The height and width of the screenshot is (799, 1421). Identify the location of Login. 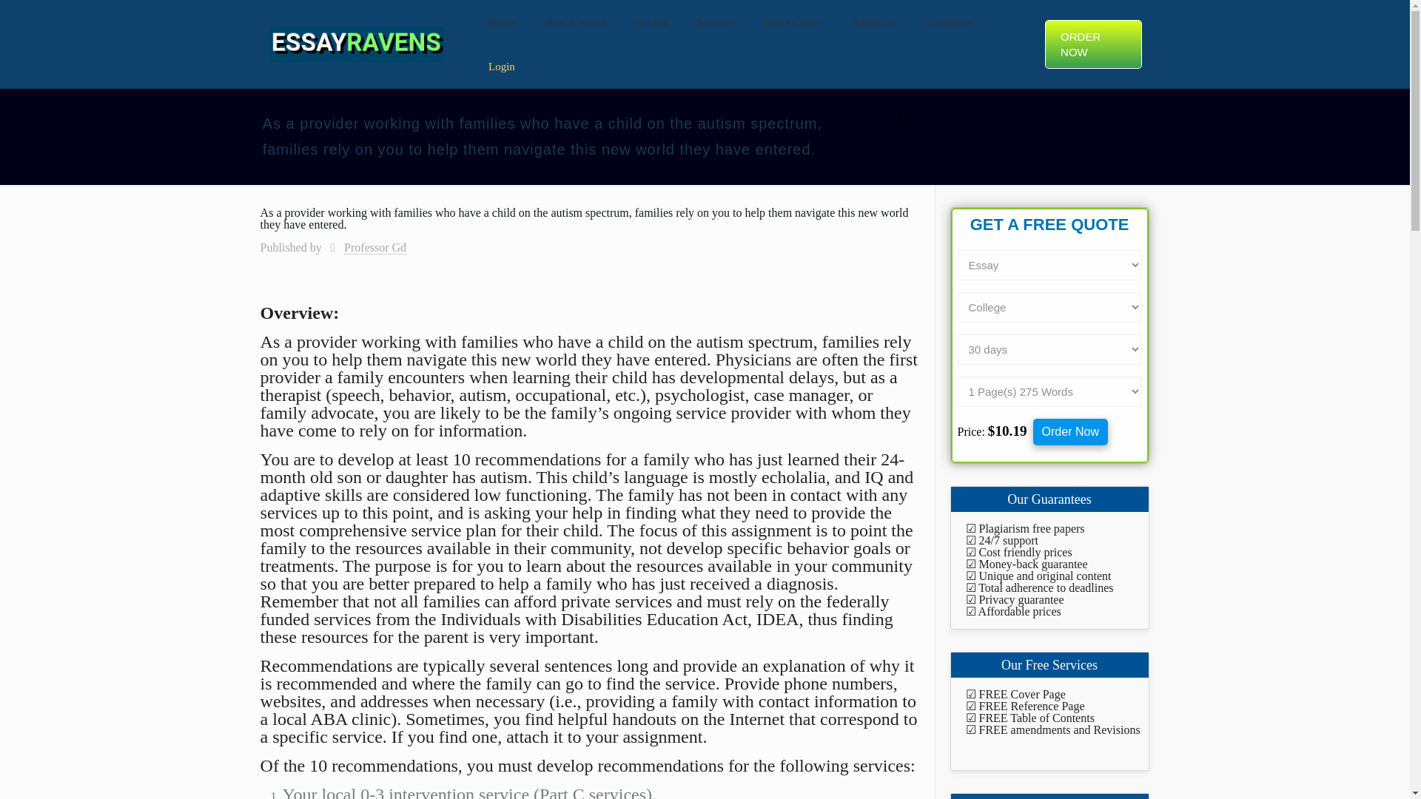
(502, 67).